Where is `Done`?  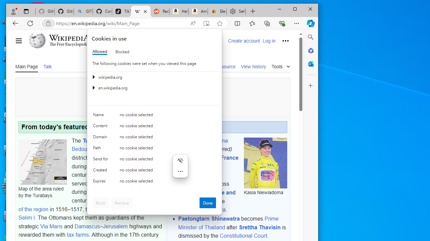 Done is located at coordinates (208, 203).